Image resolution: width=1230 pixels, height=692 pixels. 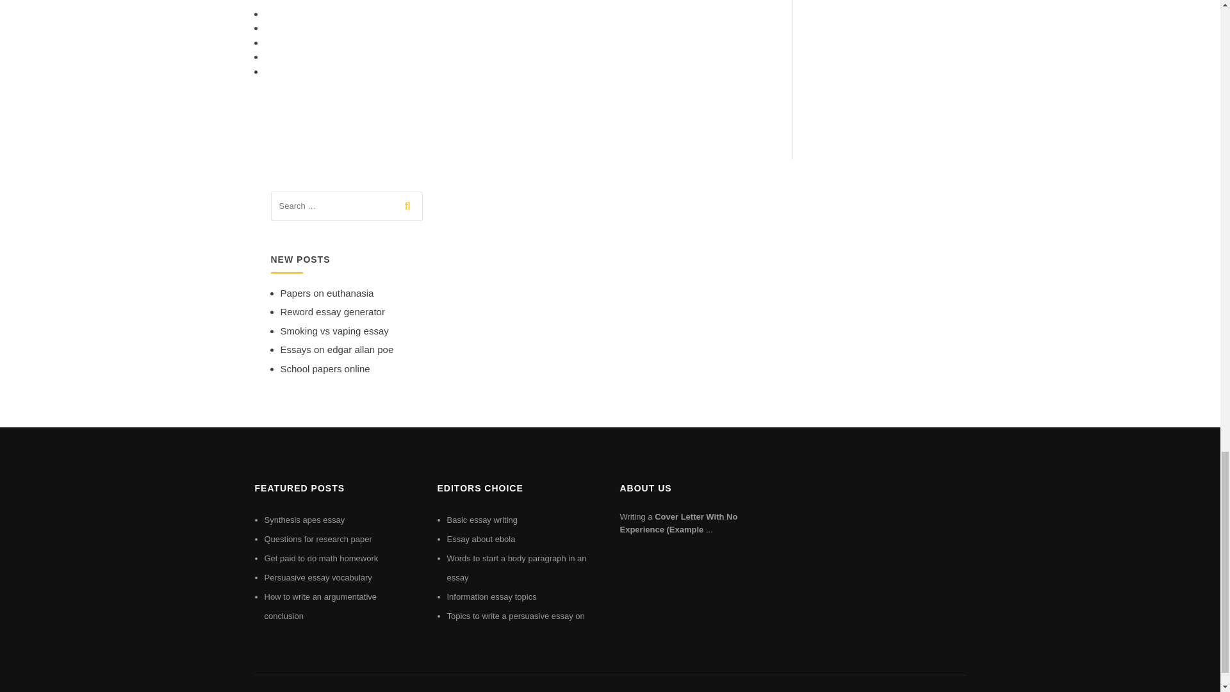 I want to click on Basic essay writing, so click(x=482, y=519).